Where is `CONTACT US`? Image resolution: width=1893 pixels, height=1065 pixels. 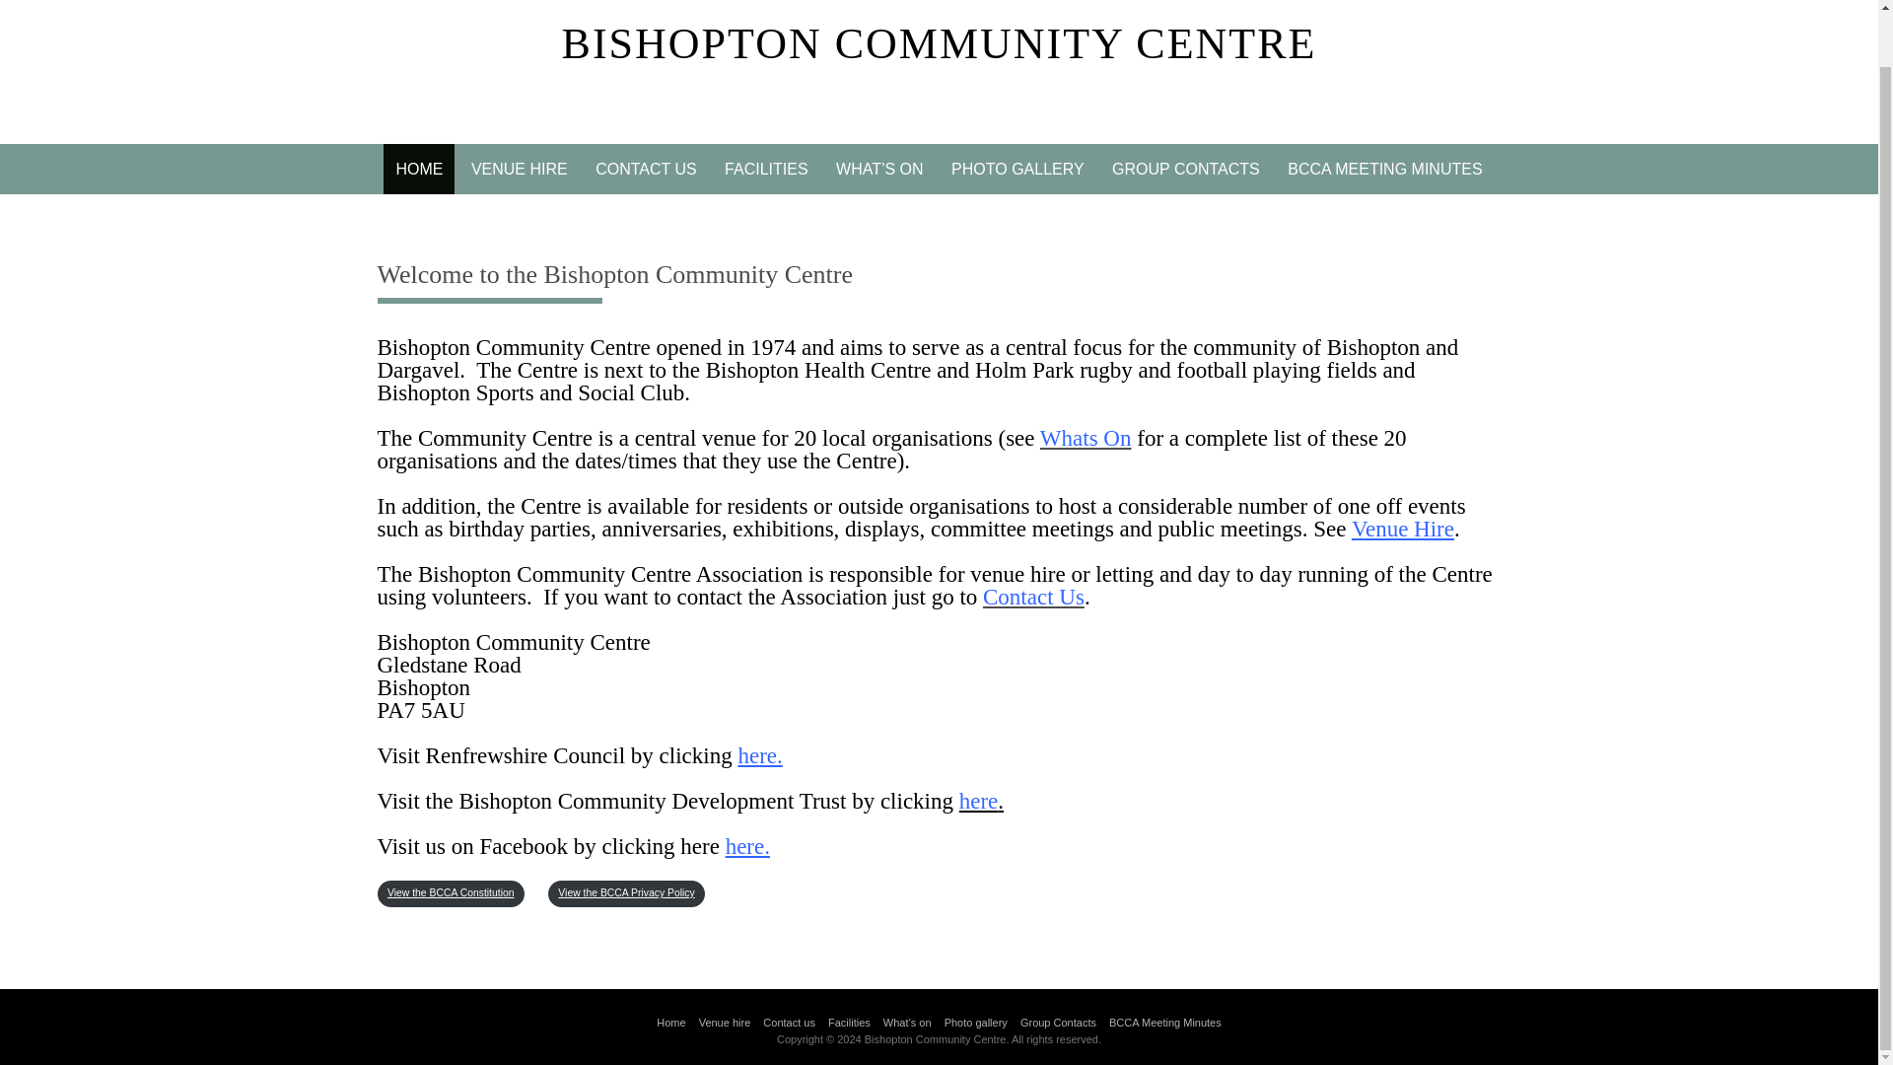 CONTACT US is located at coordinates (645, 168).